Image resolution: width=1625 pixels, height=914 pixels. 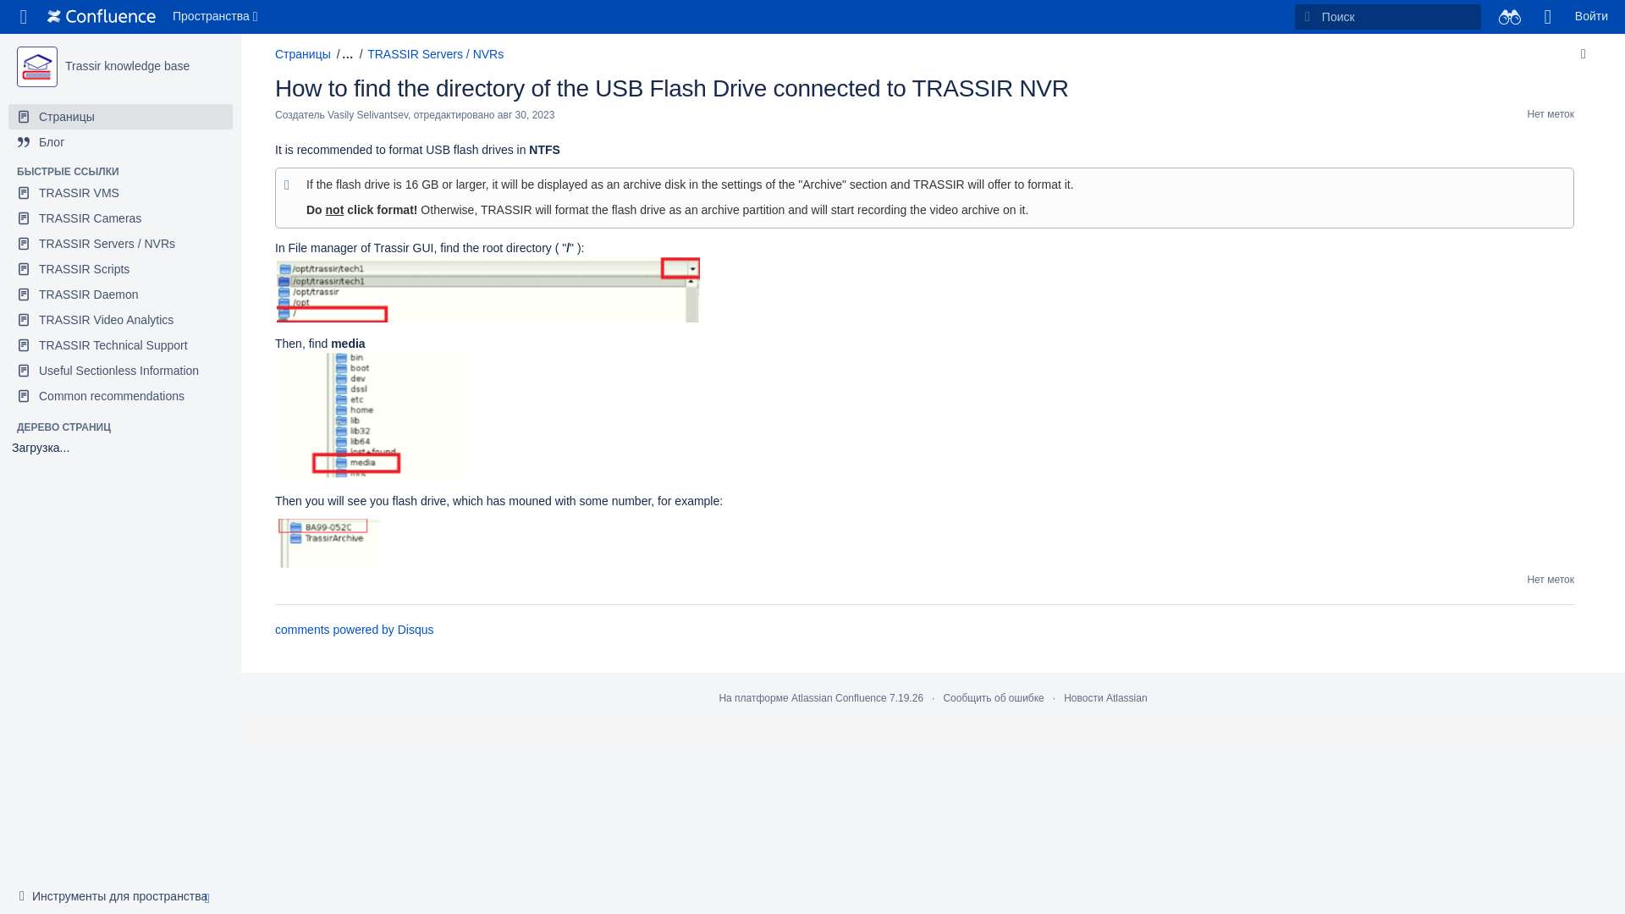 I want to click on ScriptRunner Enhanced Search, so click(x=1509, y=17).